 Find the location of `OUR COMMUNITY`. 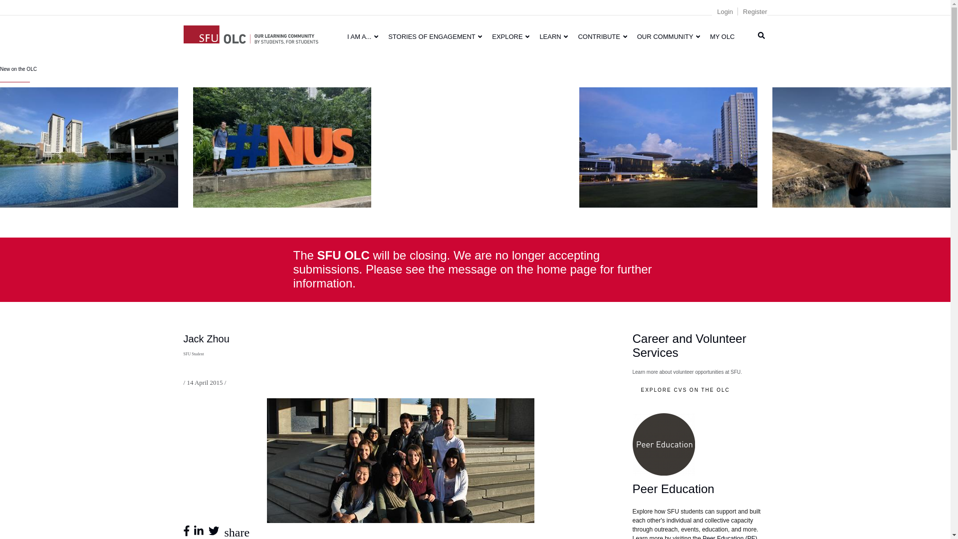

OUR COMMUNITY is located at coordinates (669, 36).